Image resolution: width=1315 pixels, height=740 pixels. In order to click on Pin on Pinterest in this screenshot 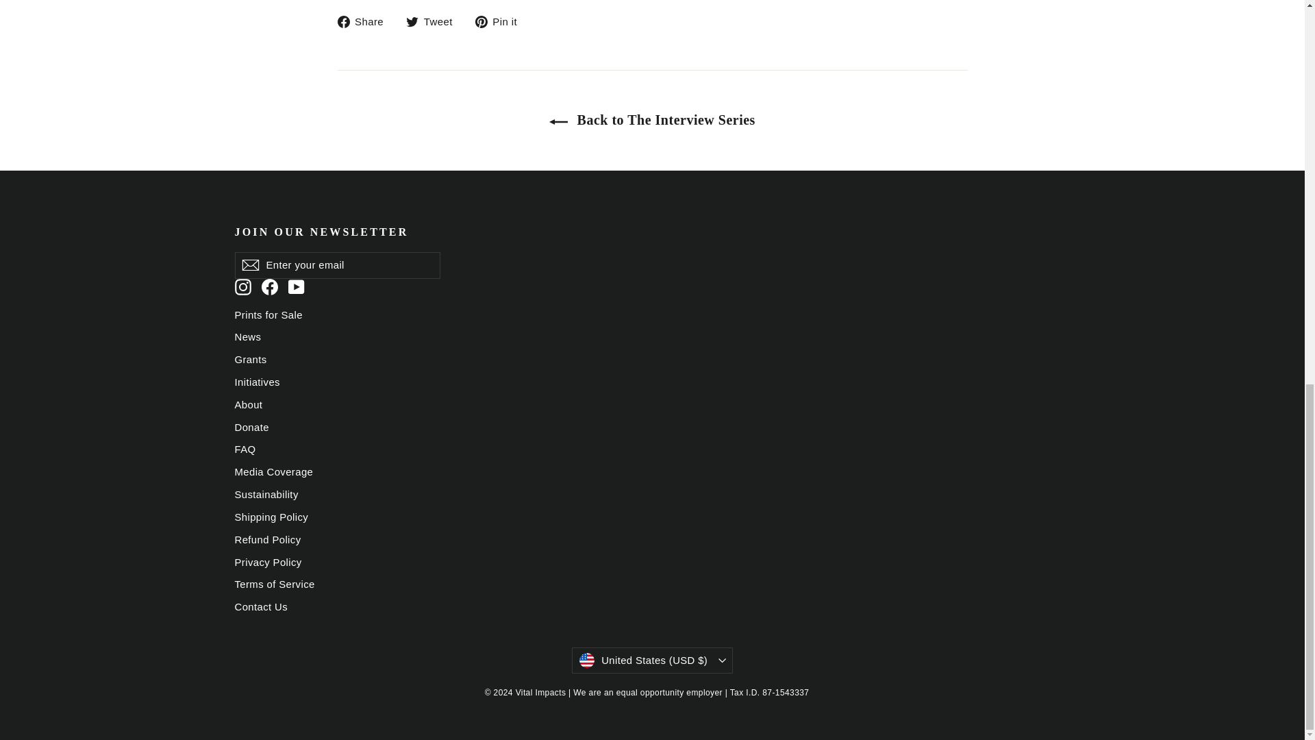, I will do `click(501, 22)`.